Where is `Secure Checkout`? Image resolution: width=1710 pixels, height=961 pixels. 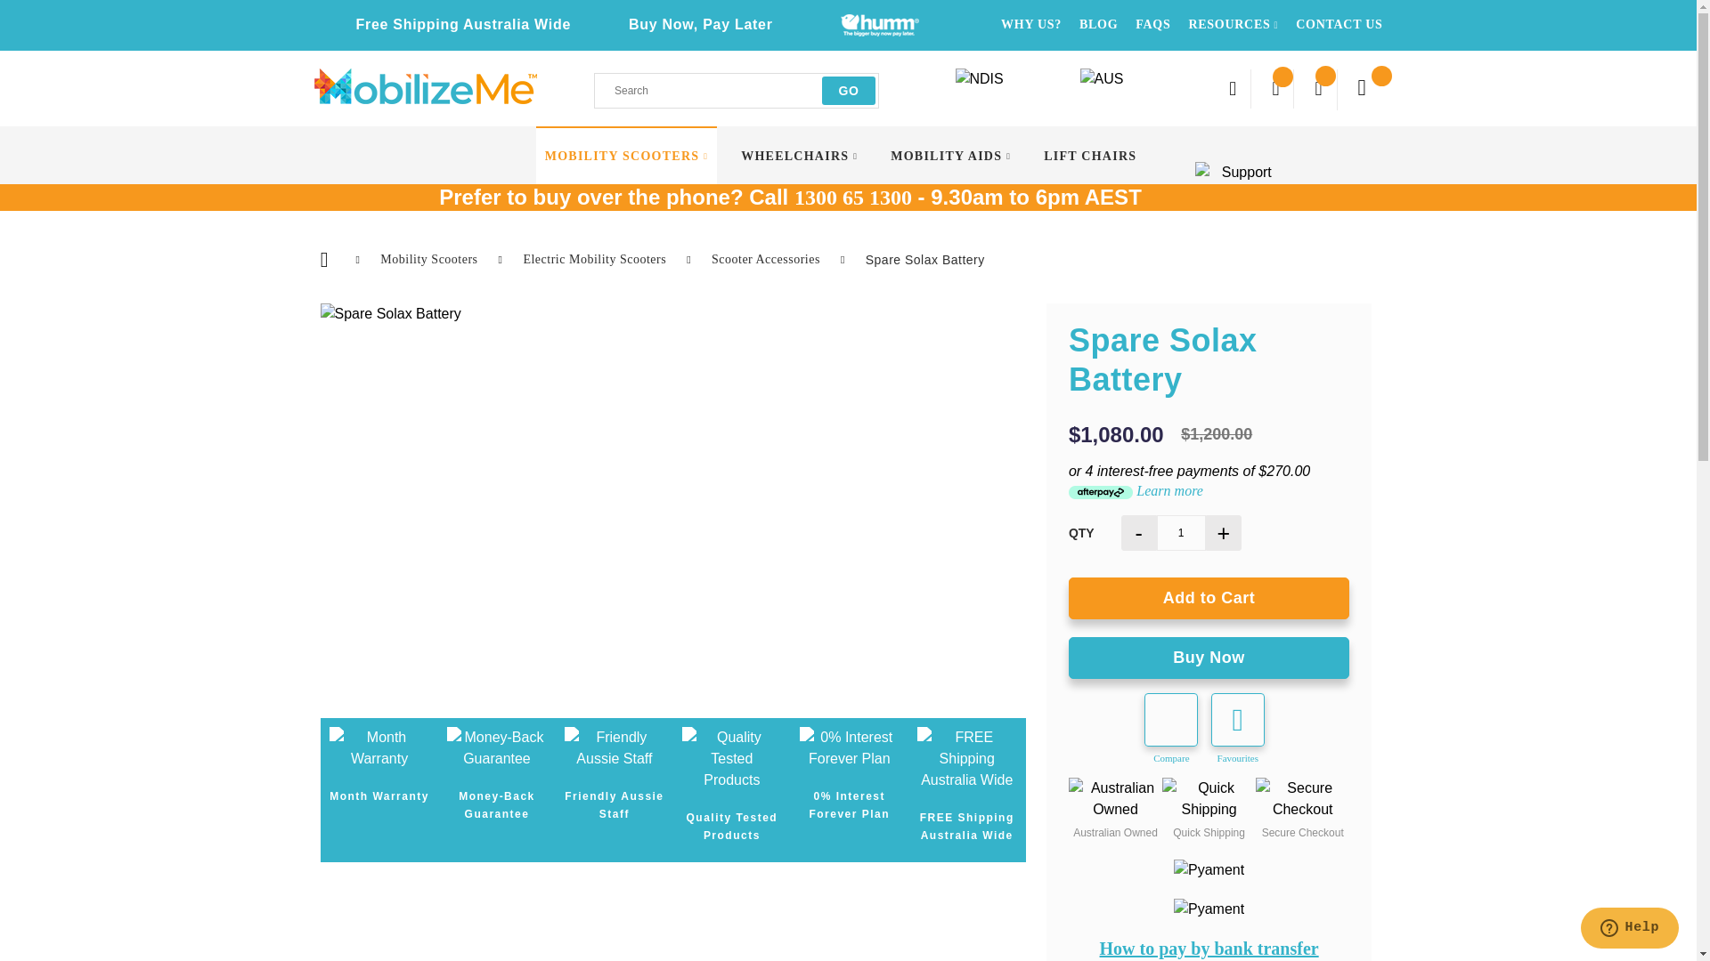
Secure Checkout is located at coordinates (1302, 799).